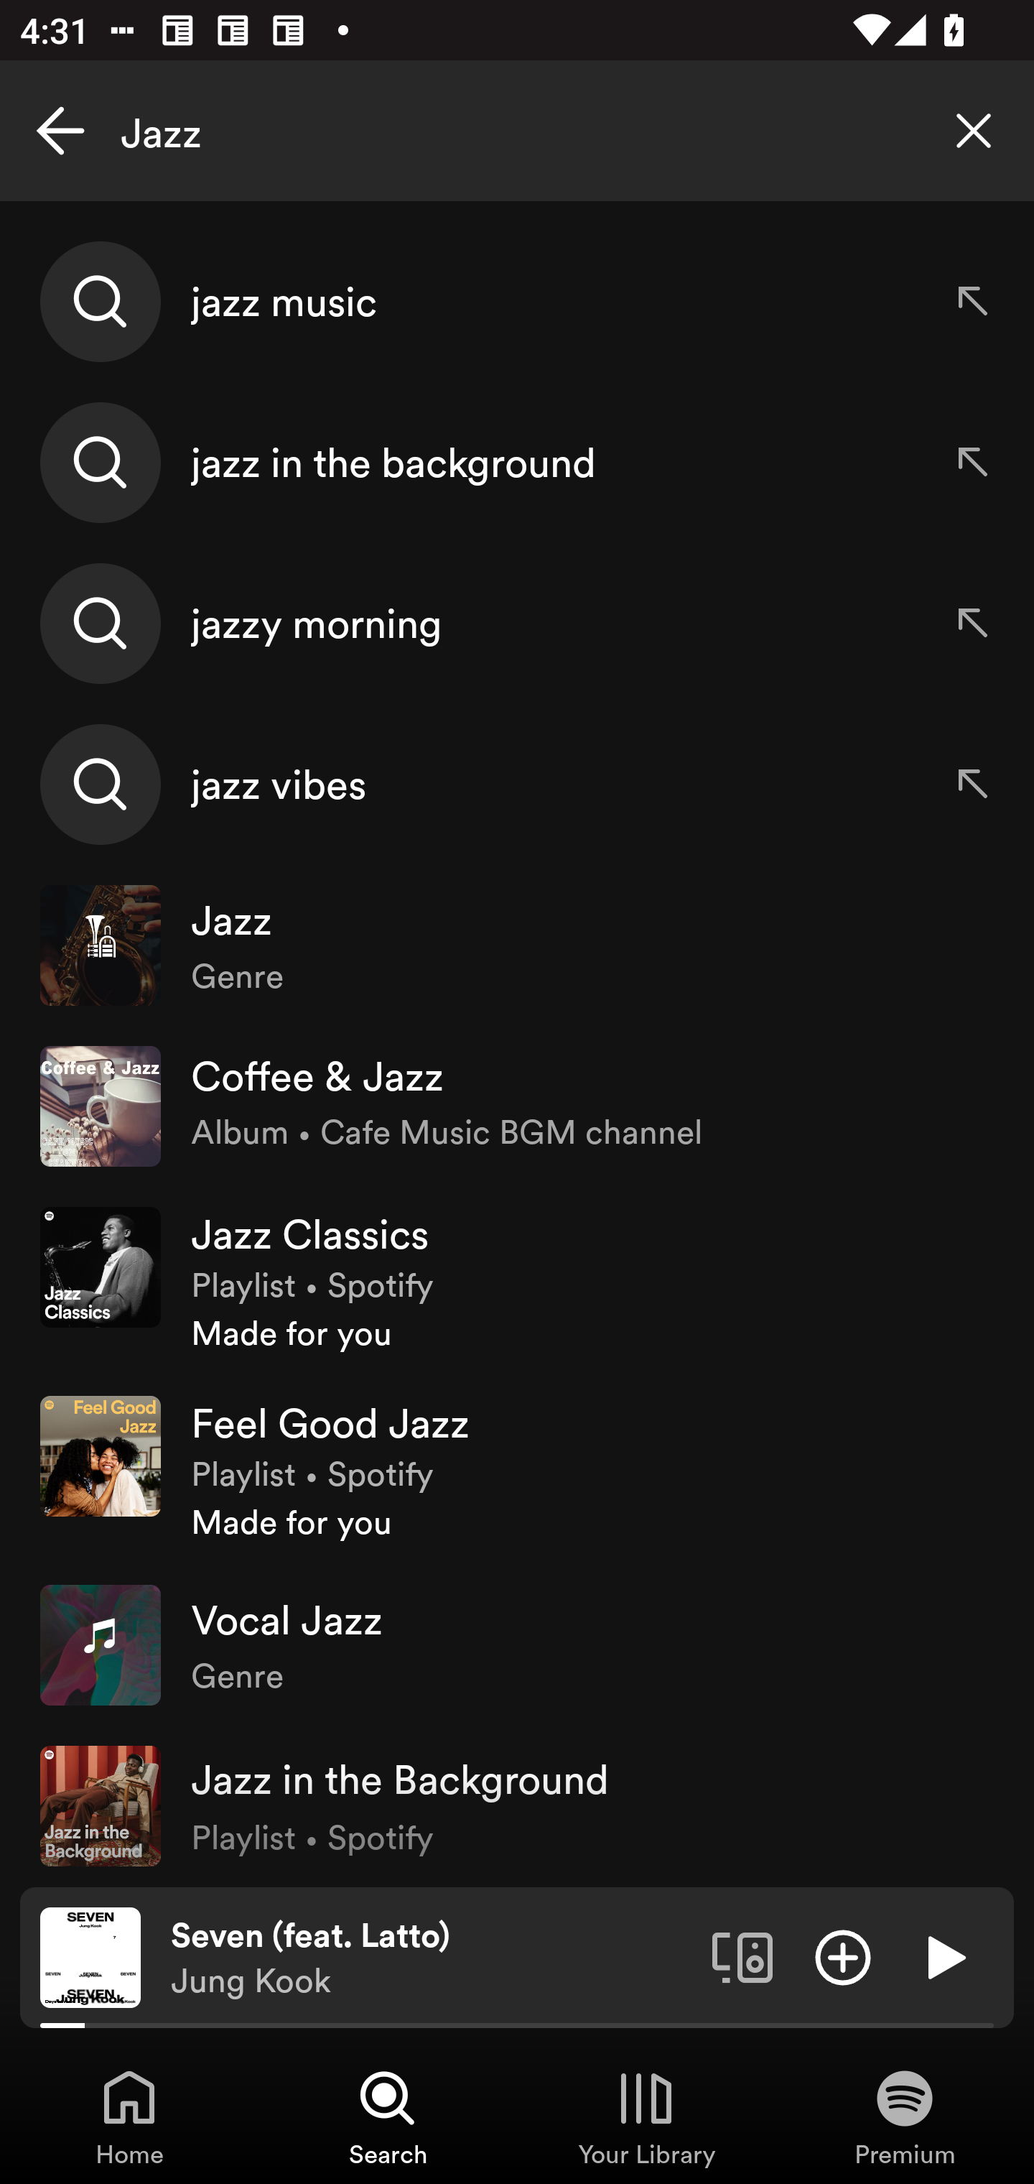 The height and width of the screenshot is (2184, 1034). I want to click on Your Library, Tab 3 of 4 Your Library Your Library, so click(646, 2116).